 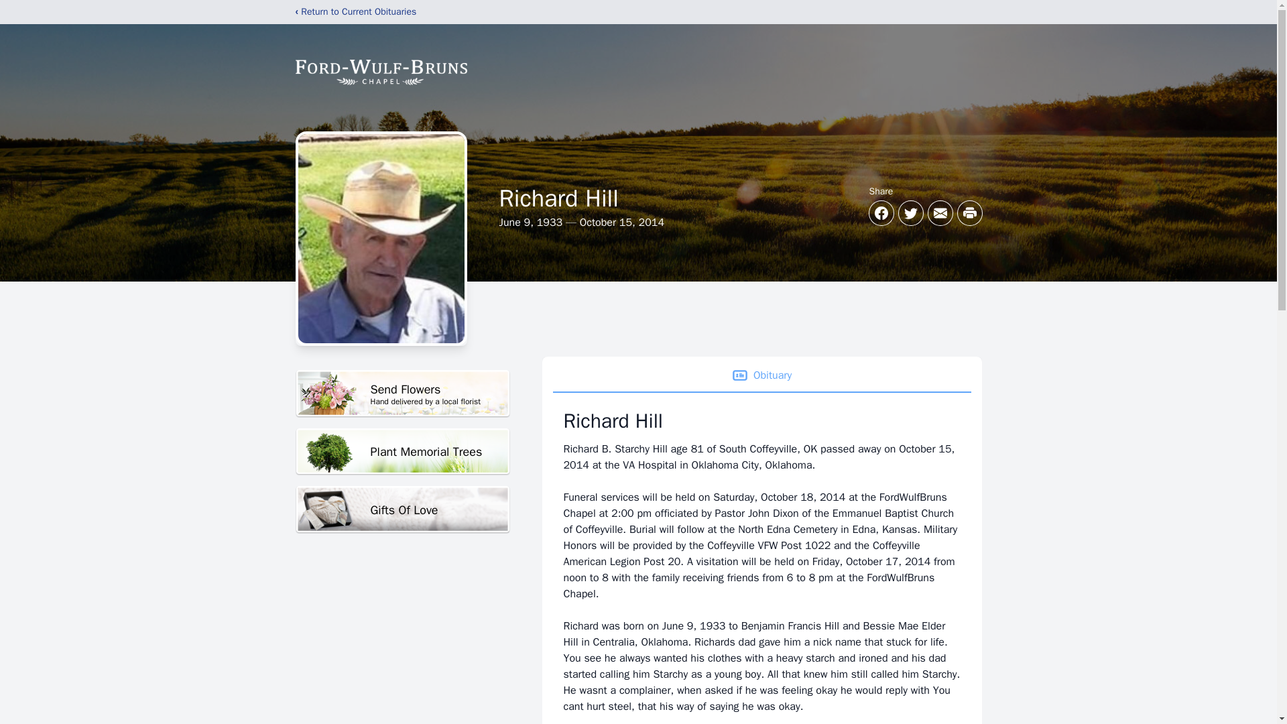 I want to click on Plant Memorial Trees, so click(x=402, y=394).